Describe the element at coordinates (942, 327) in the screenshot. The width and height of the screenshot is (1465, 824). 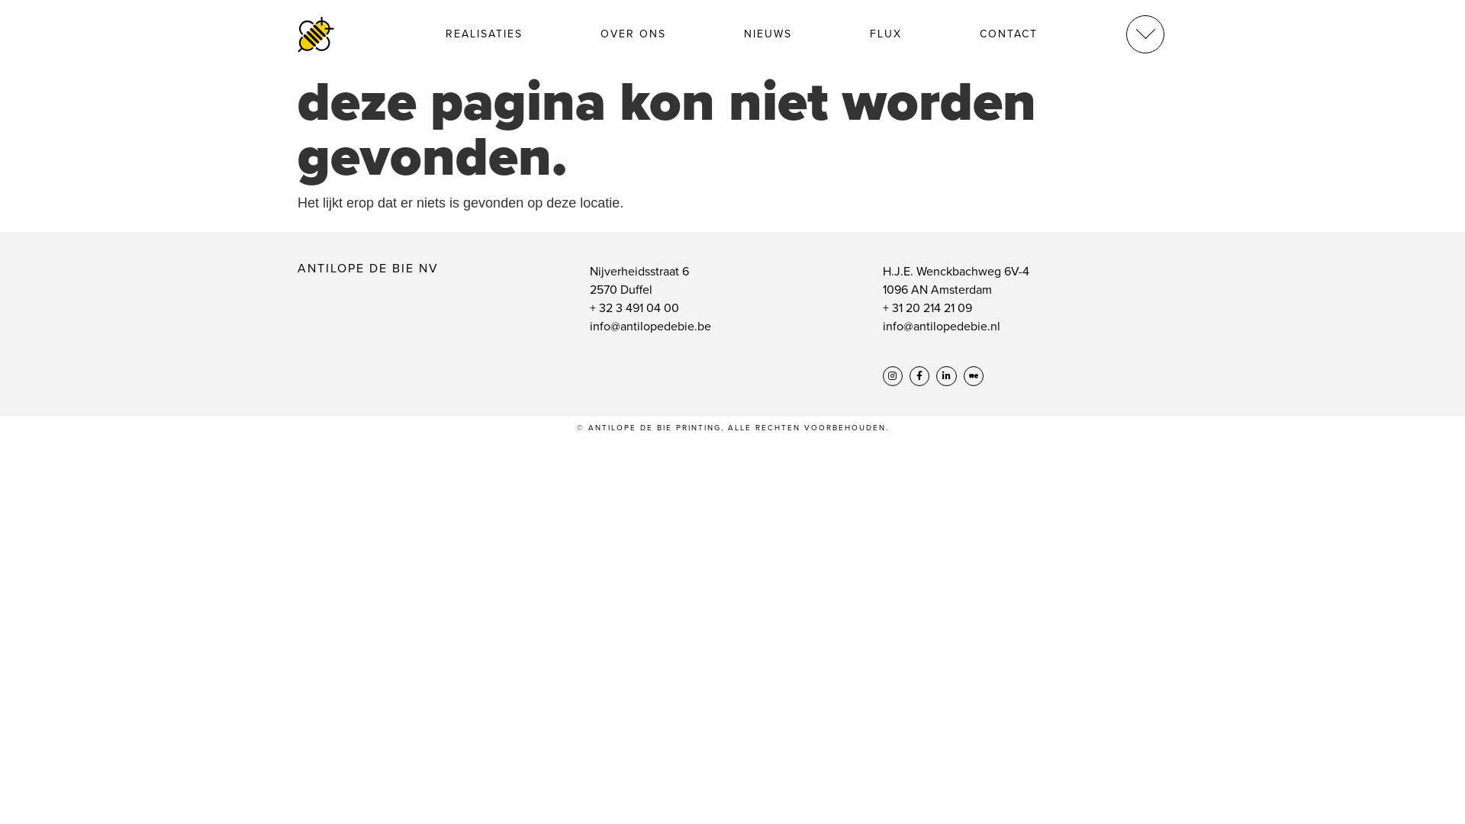
I see `info@antilopedebie.nl` at that location.